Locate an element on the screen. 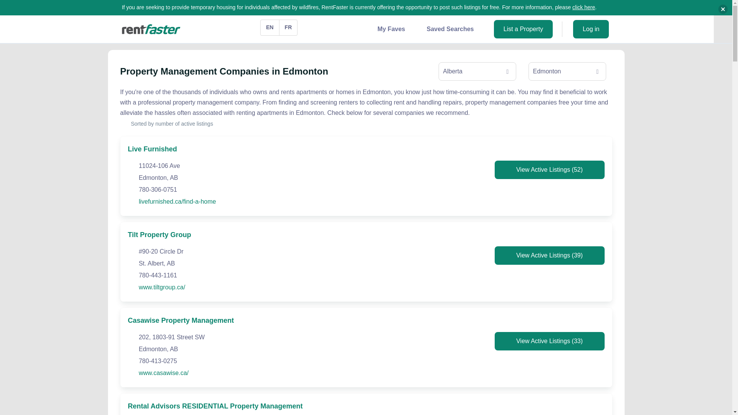 This screenshot has height=415, width=738. Select Province is located at coordinates (477, 71).